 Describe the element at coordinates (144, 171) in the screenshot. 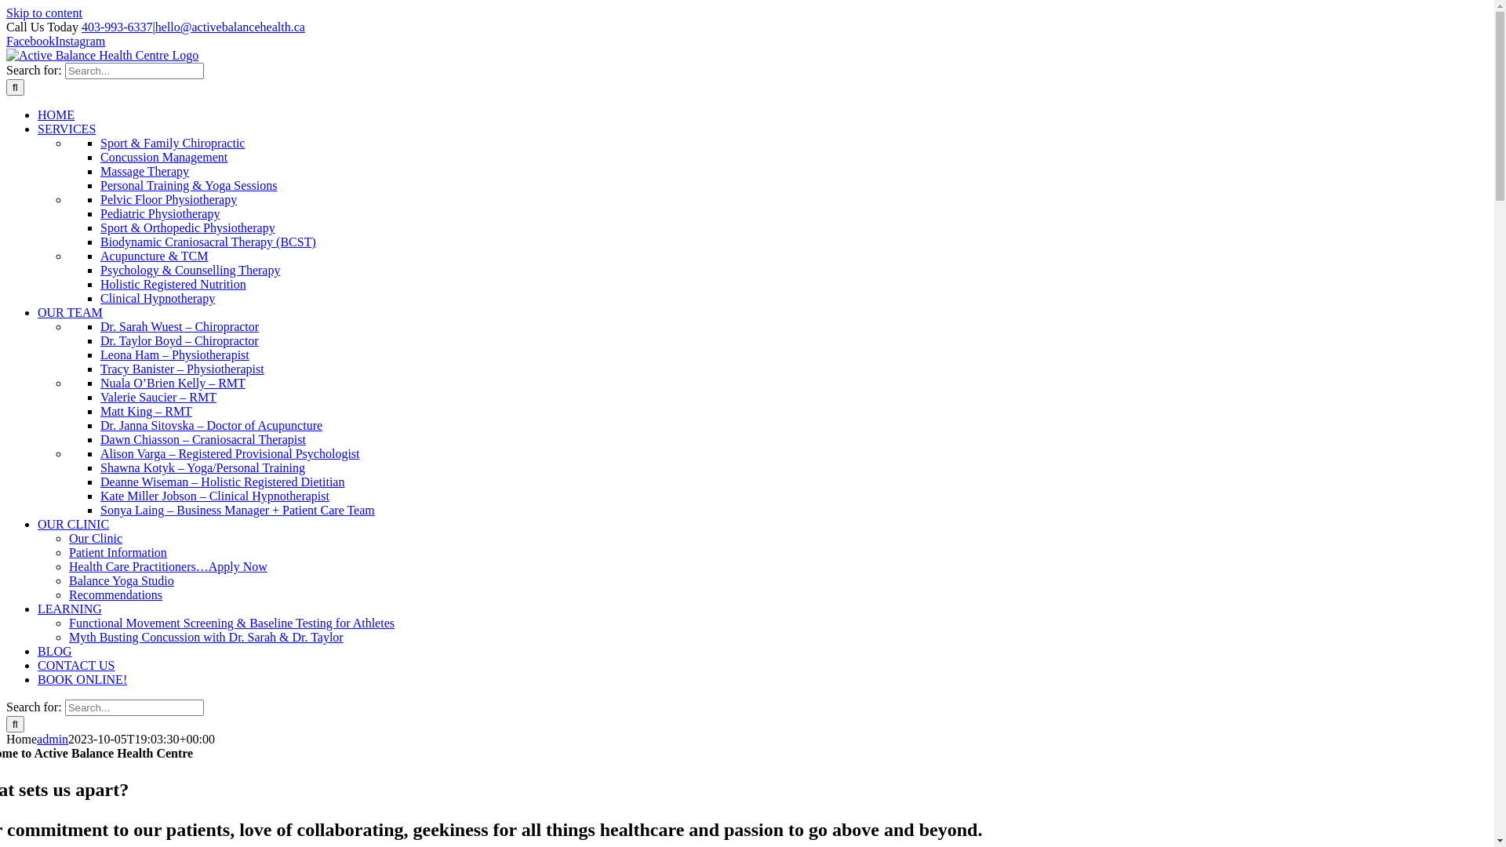

I see `Massage Therapy` at that location.